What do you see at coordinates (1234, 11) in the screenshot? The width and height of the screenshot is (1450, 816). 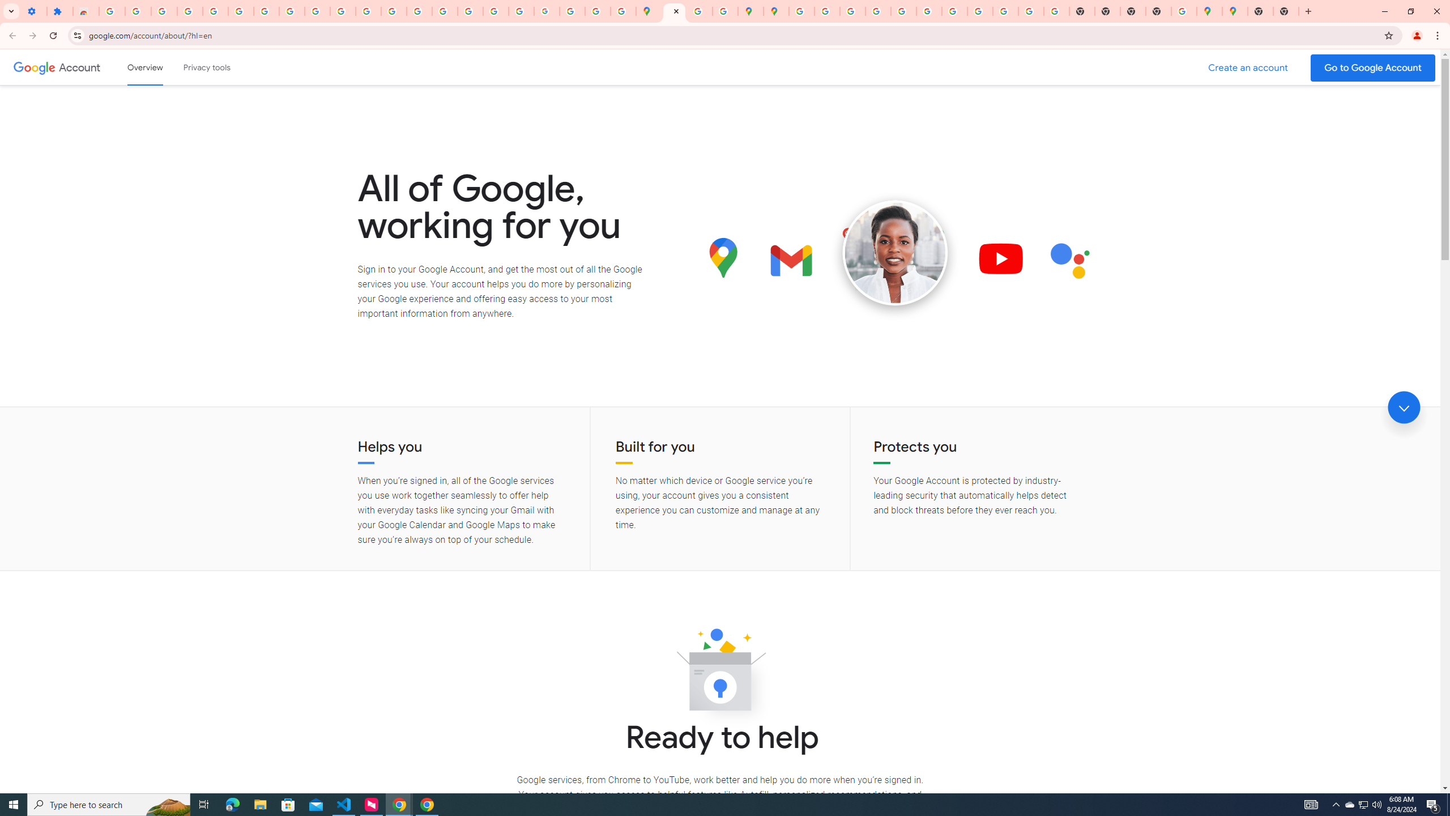 I see `Google Maps` at bounding box center [1234, 11].